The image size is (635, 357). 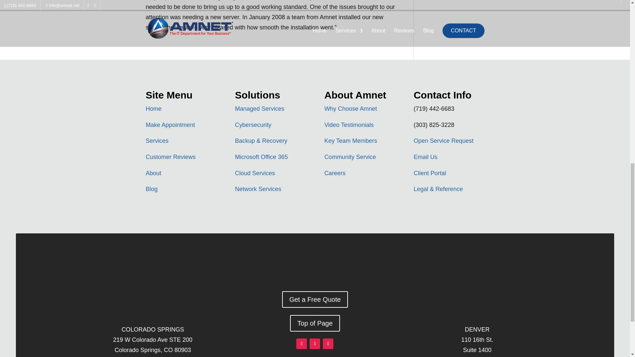 What do you see at coordinates (153, 173) in the screenshot?
I see `About` at bounding box center [153, 173].